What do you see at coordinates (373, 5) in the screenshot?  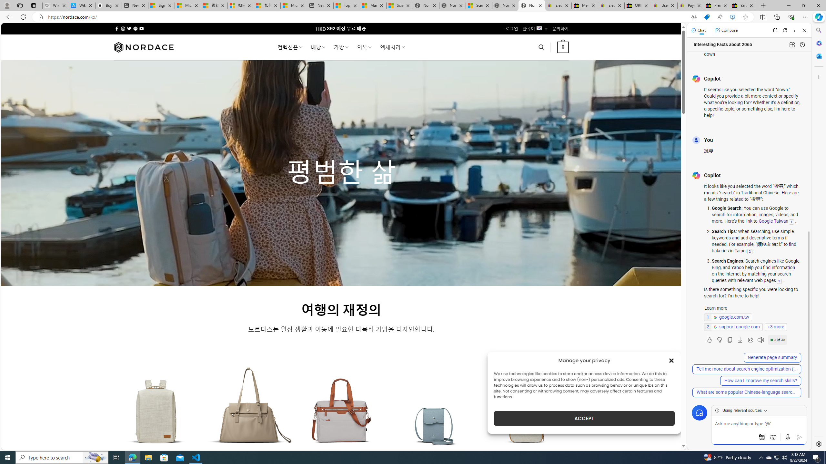 I see `Marine life - MSN` at bounding box center [373, 5].